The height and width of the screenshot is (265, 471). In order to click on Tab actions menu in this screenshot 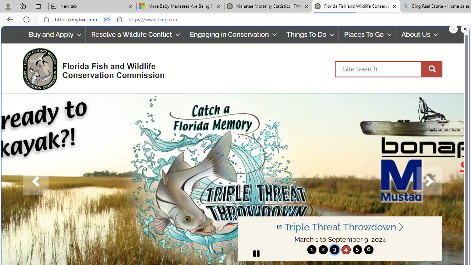, I will do `click(38, 6)`.